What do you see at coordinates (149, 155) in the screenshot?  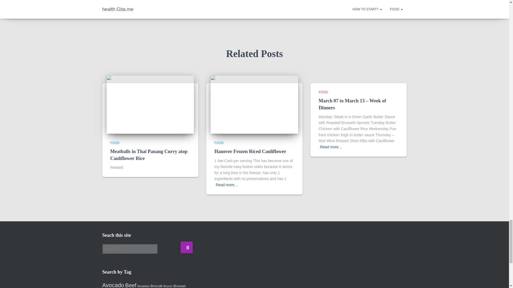 I see `Meatballs in Thai Panang Curry atop Cauliflower Rice` at bounding box center [149, 155].